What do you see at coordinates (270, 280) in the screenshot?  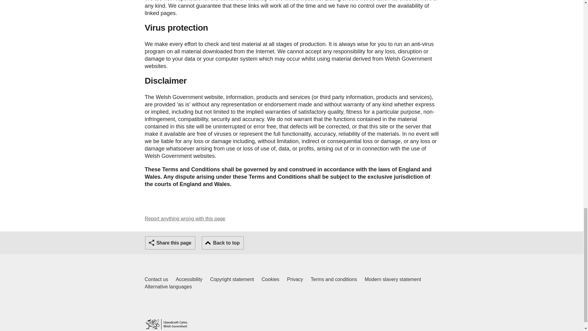 I see `Cookies` at bounding box center [270, 280].